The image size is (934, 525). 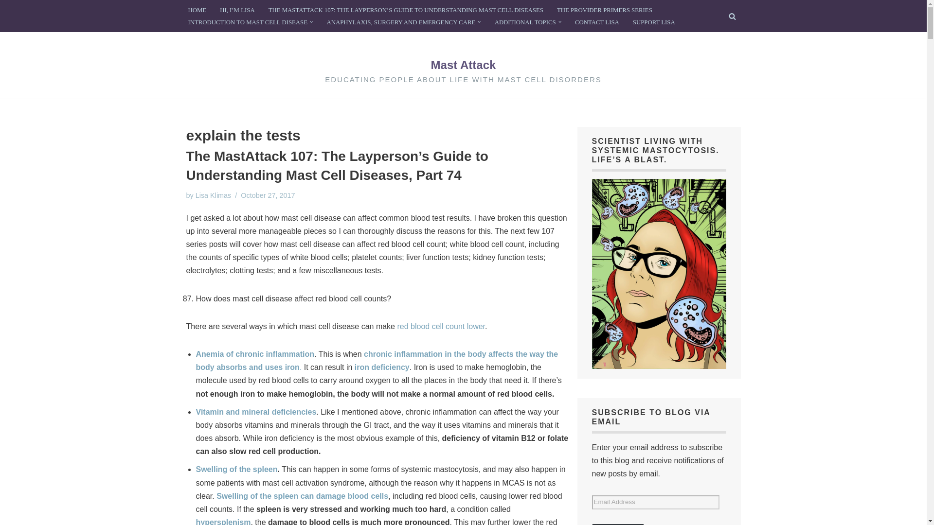 I want to click on ADDITIONAL TOPICS, so click(x=525, y=22).